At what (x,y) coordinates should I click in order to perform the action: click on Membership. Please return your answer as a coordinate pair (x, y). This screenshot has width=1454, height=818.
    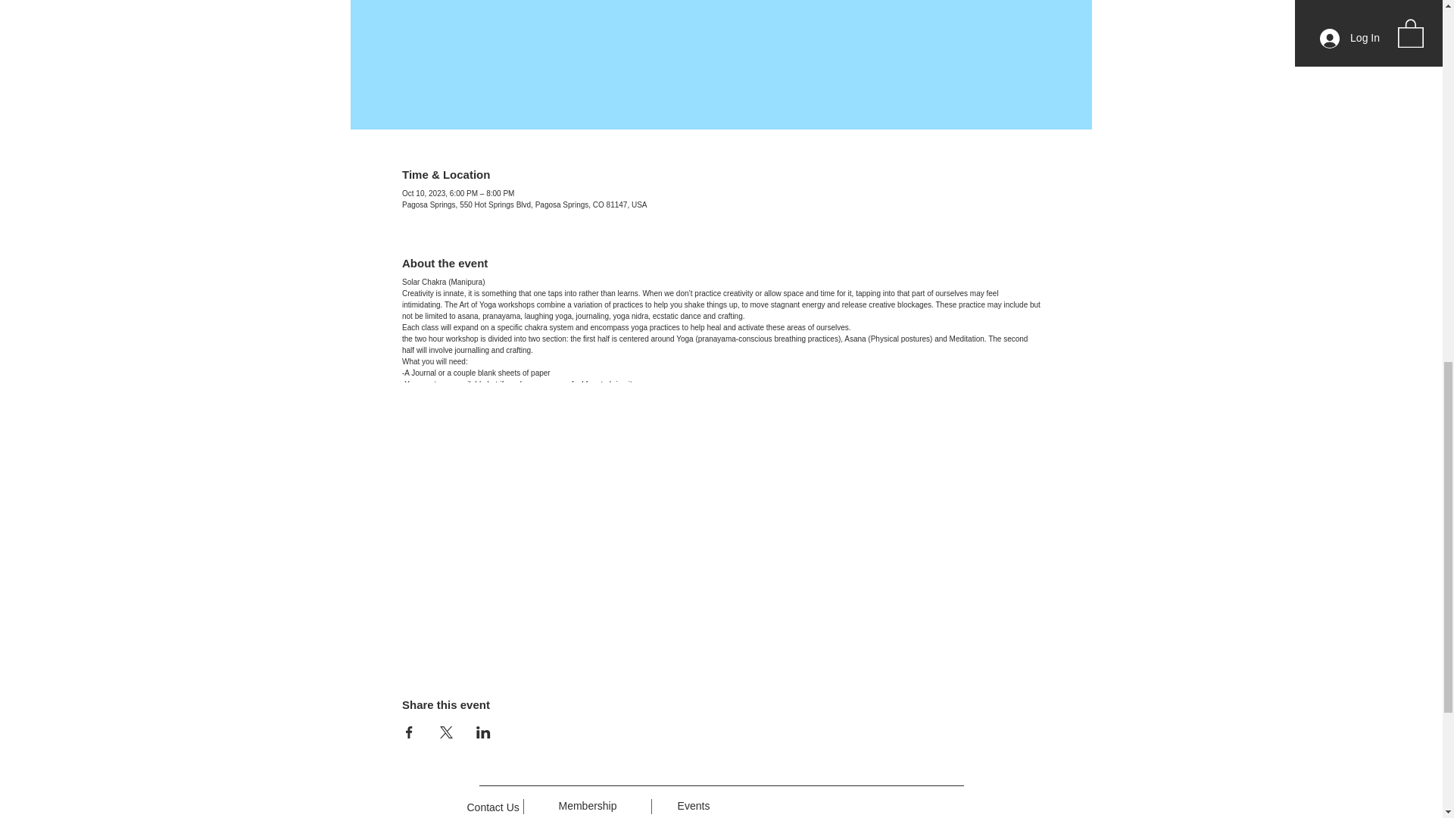
    Looking at the image, I should click on (587, 806).